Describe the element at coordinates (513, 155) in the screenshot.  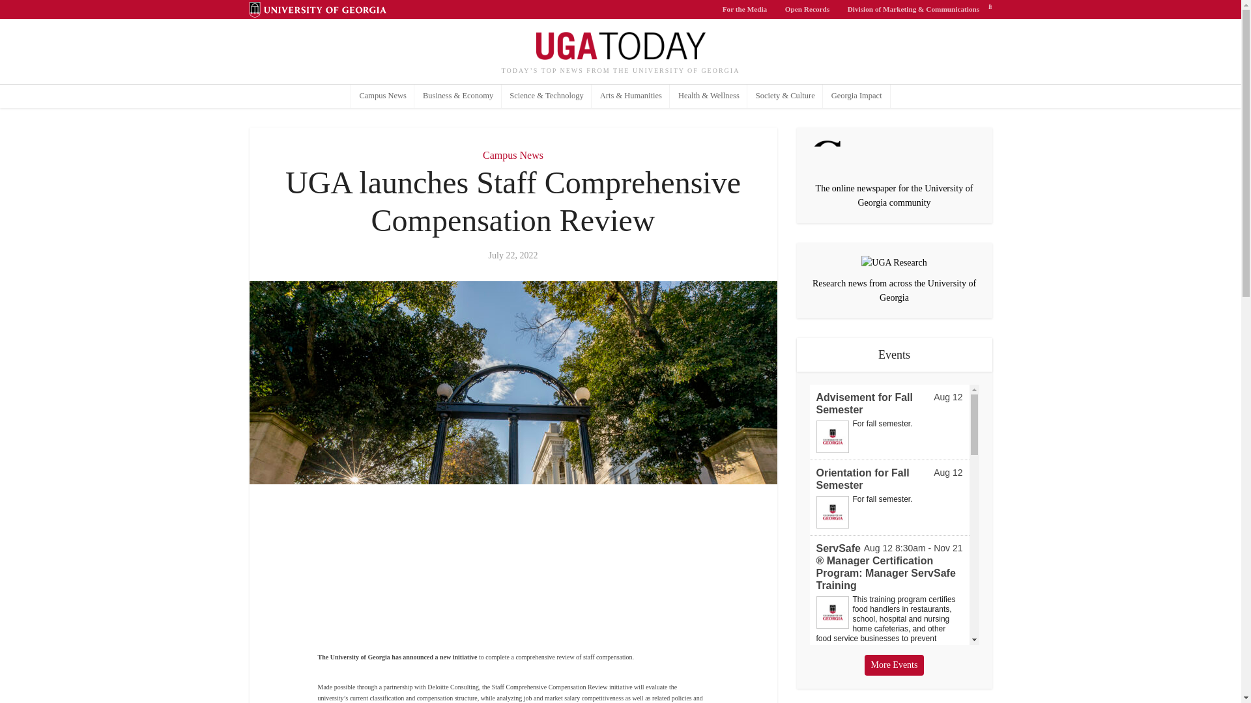
I see `Campus News` at that location.